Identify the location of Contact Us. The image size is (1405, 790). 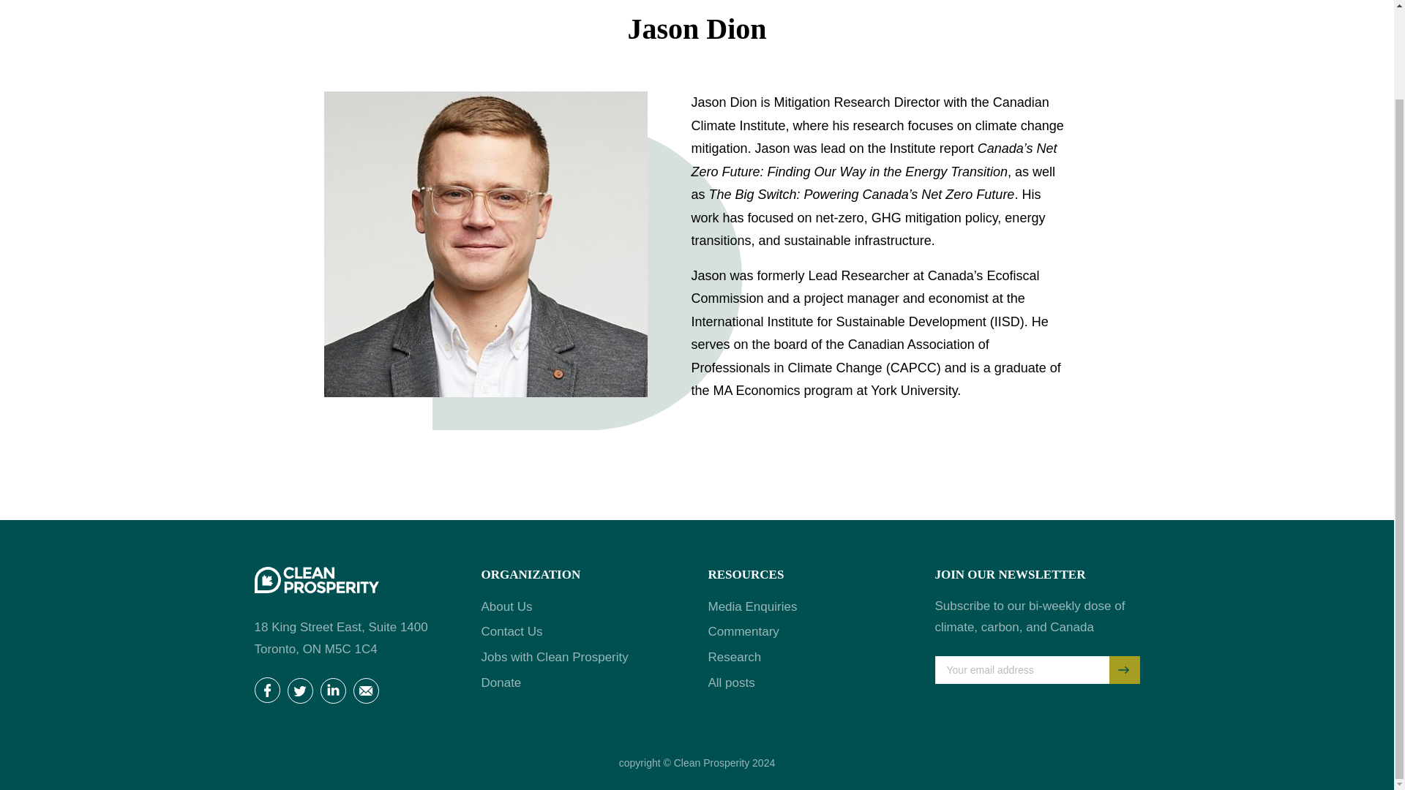
(512, 631).